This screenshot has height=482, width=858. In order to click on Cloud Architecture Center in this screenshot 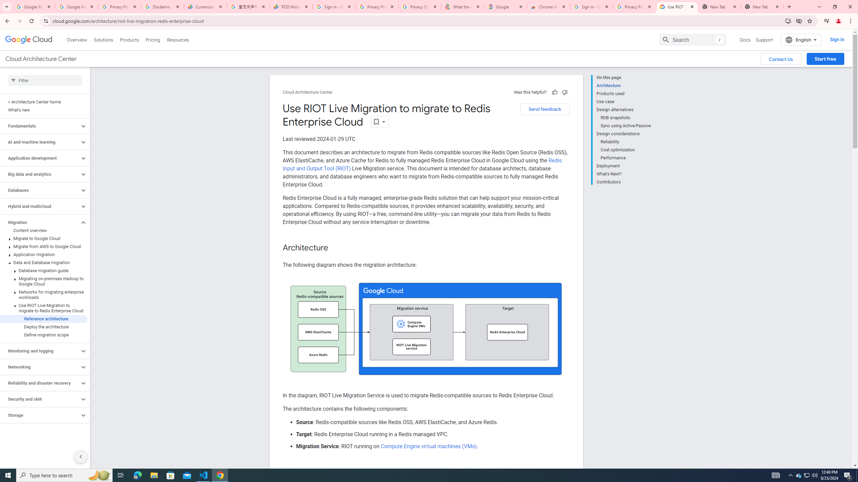, I will do `click(308, 92)`.